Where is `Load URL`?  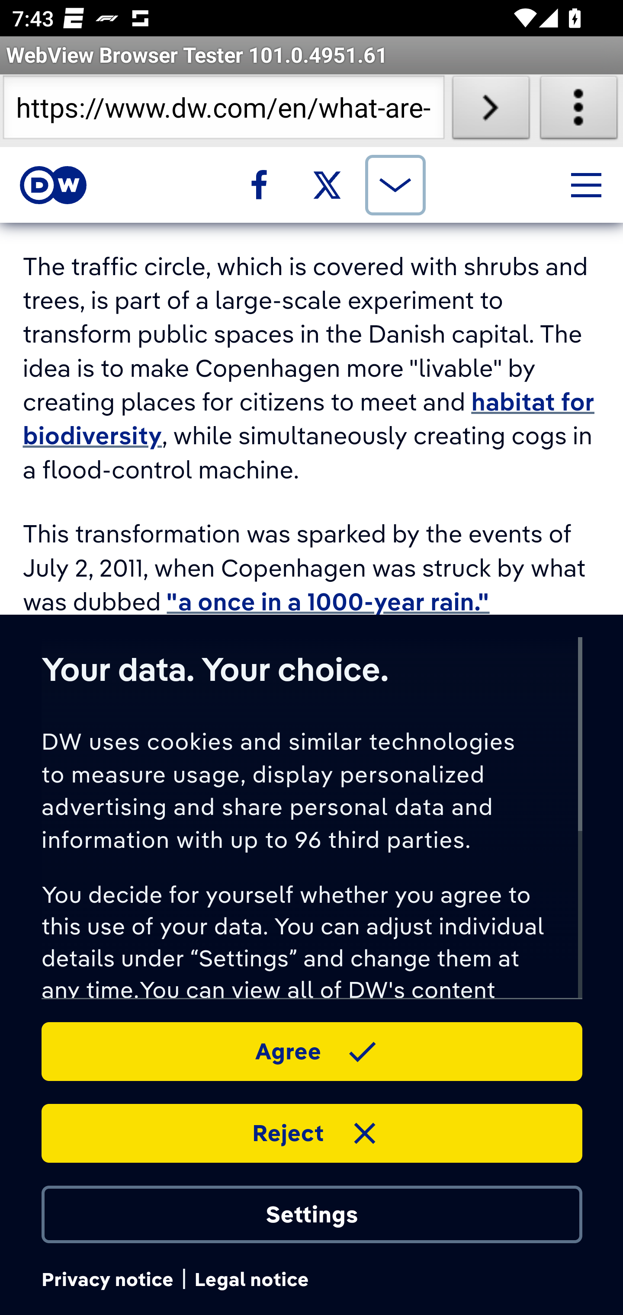 Load URL is located at coordinates (491, 111).